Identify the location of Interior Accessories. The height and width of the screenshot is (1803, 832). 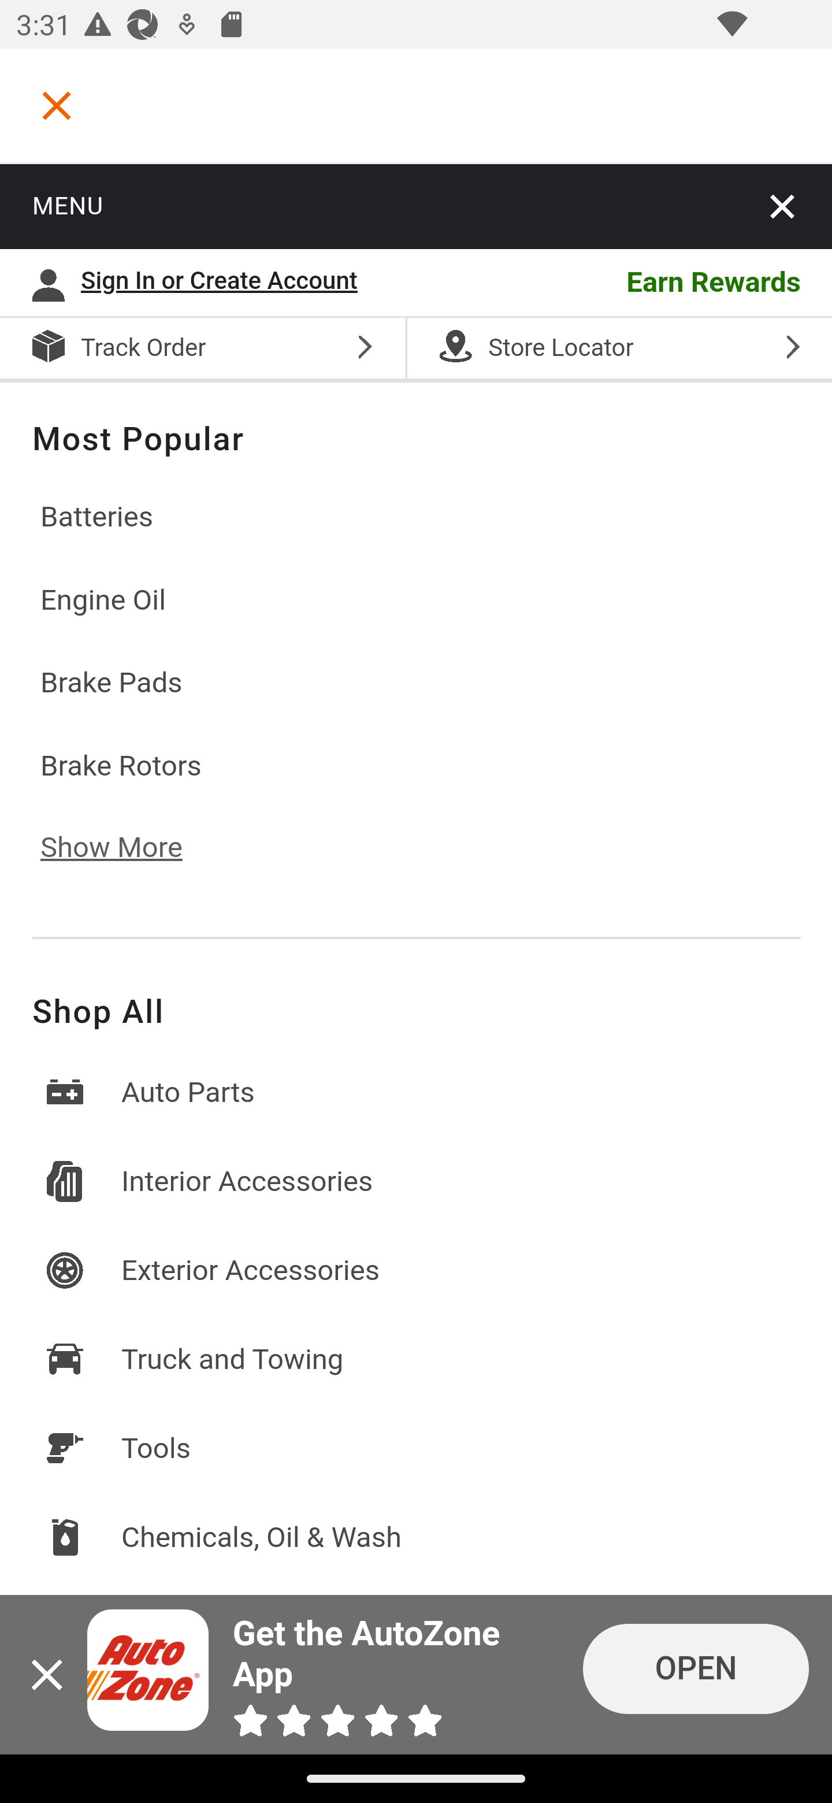
(416, 1181).